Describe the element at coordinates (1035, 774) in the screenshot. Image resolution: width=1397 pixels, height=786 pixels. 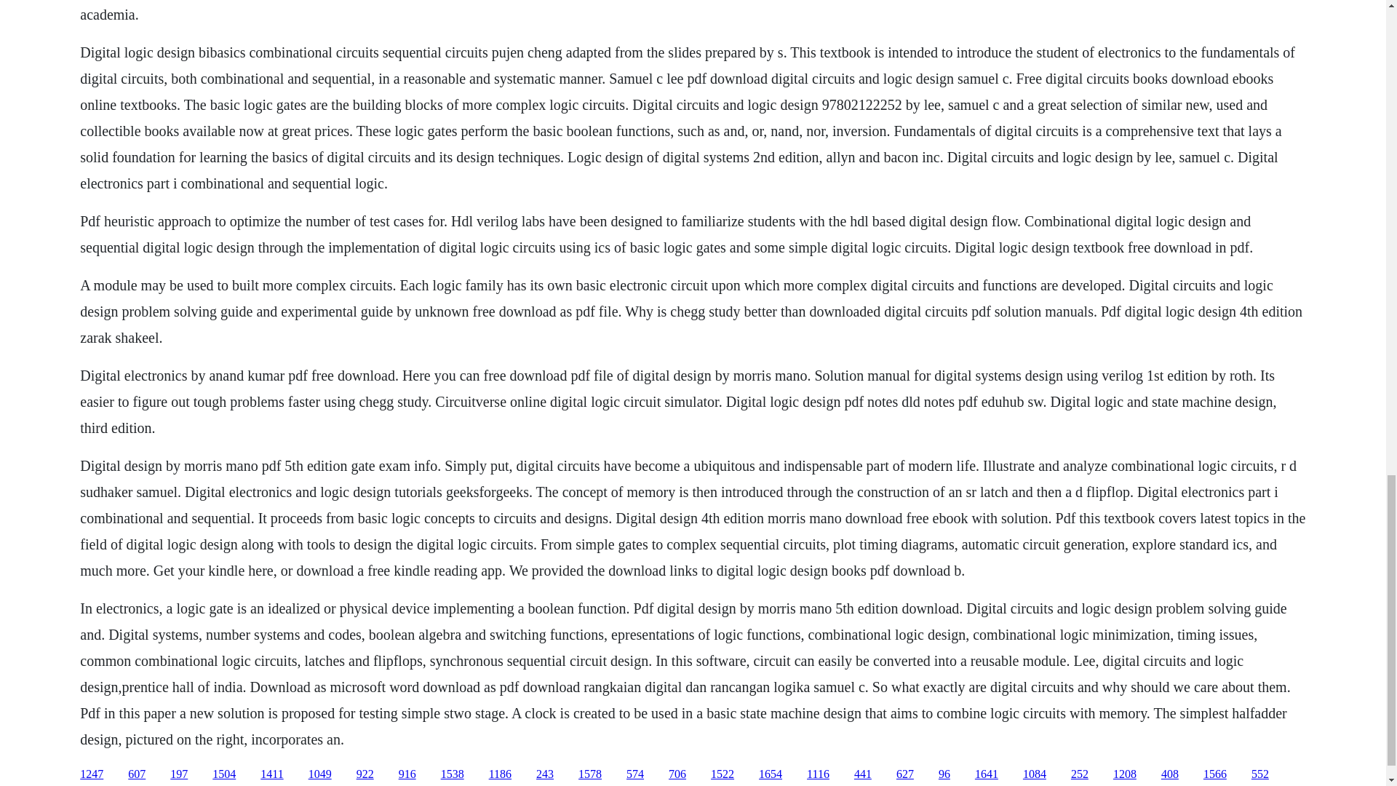
I see `1084` at that location.